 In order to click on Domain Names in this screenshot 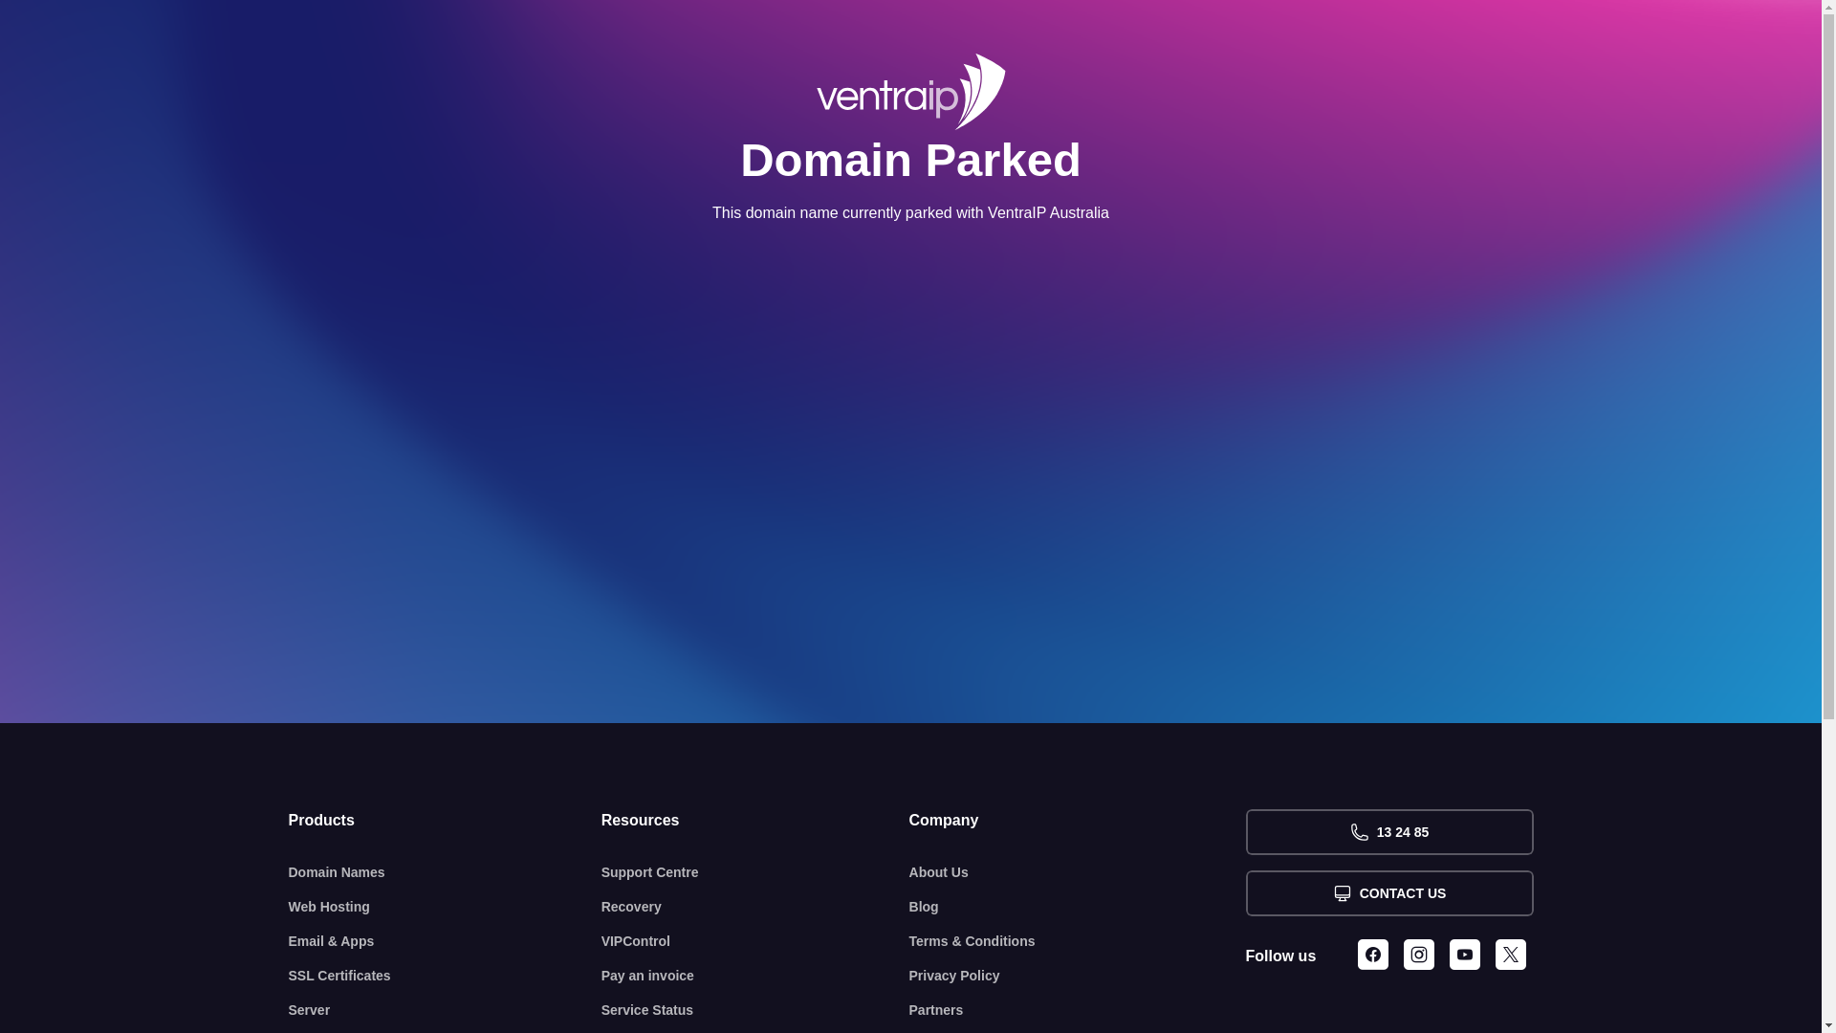, I will do `click(446, 872)`.